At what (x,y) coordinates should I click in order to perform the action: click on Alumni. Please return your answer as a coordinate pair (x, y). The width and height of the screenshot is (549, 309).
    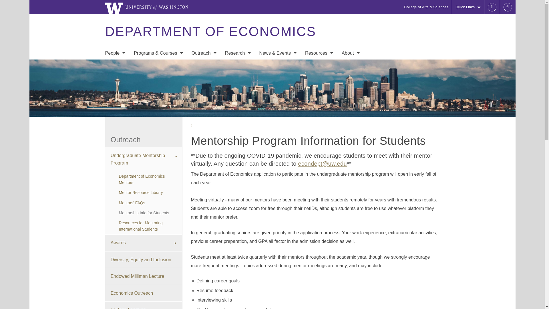
    Looking at the image, I should click on (115, 111).